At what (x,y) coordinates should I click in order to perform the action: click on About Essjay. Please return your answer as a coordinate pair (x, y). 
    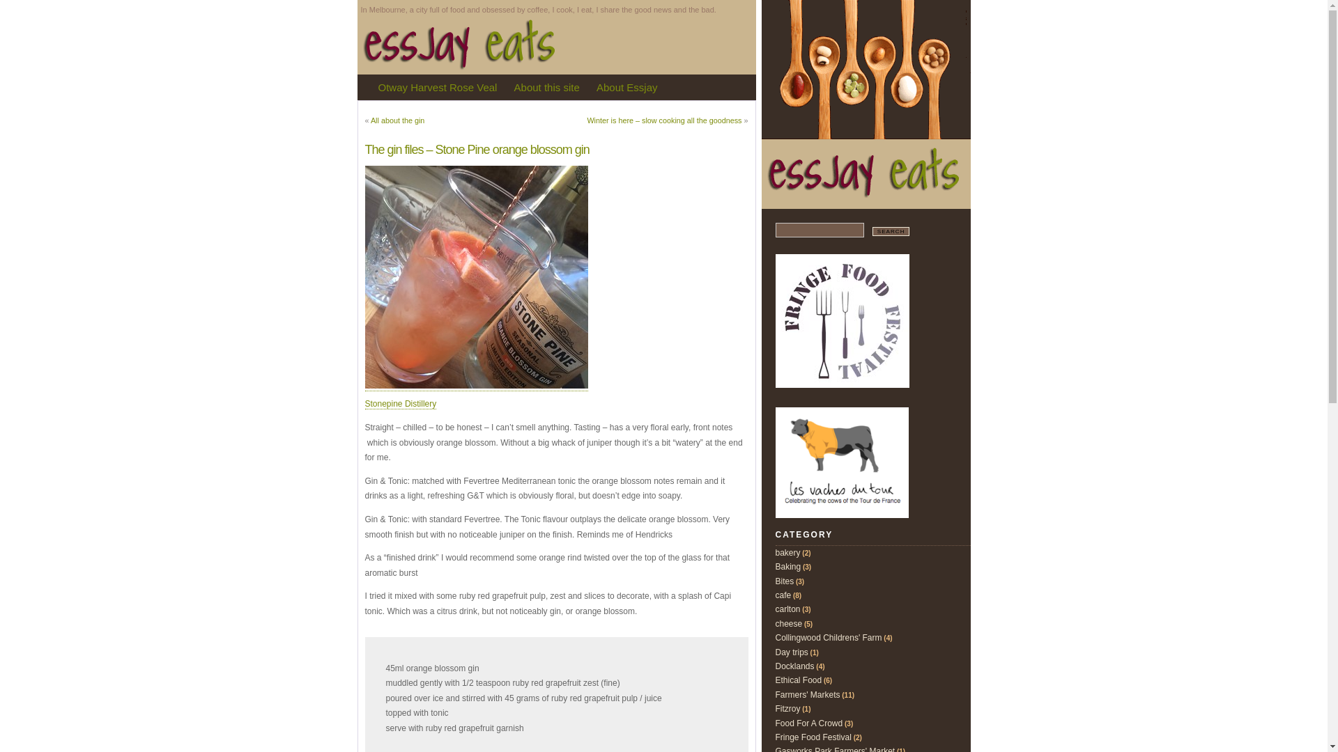
    Looking at the image, I should click on (627, 88).